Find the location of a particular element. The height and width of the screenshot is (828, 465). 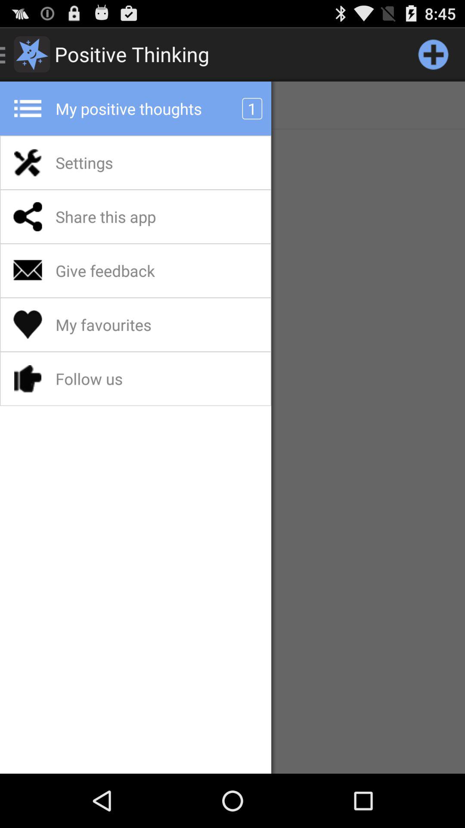

open item above the settings is located at coordinates (232, 105).